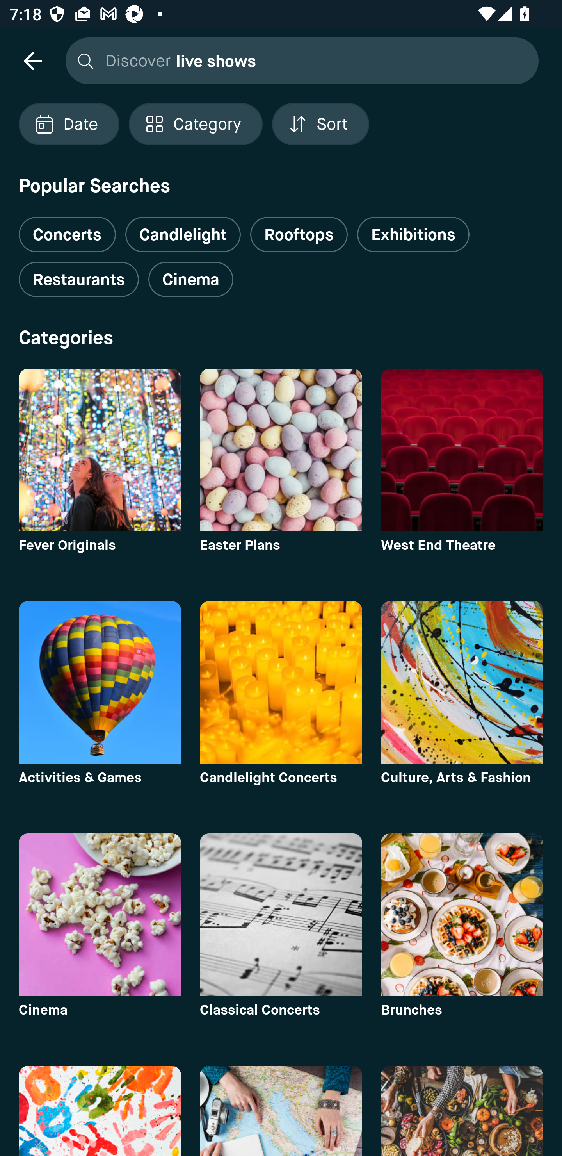 This screenshot has width=562, height=1156. What do you see at coordinates (190, 280) in the screenshot?
I see `Cinema` at bounding box center [190, 280].